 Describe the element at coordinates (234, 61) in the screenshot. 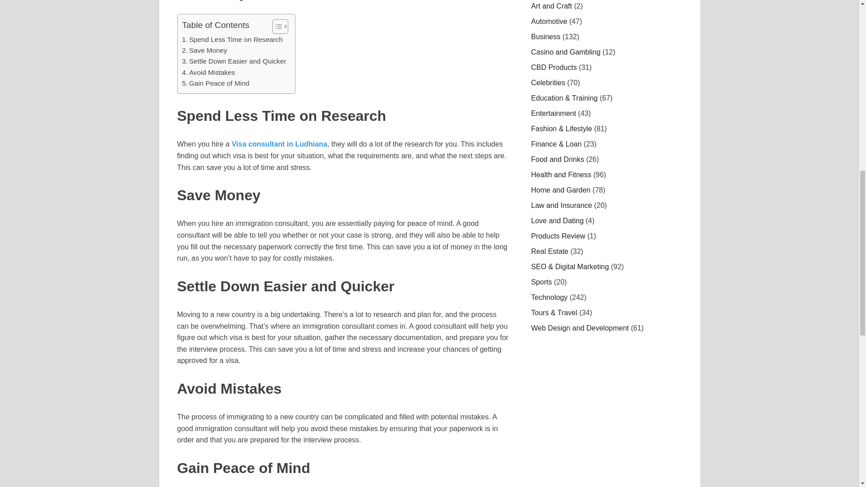

I see `Settle Down Easier and Quicker` at that location.